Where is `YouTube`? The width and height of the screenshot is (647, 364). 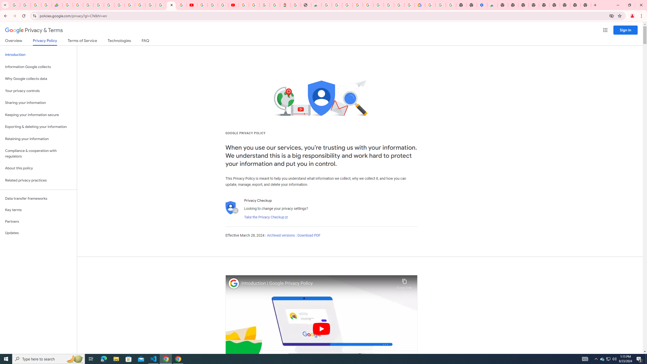 YouTube is located at coordinates (192, 5).